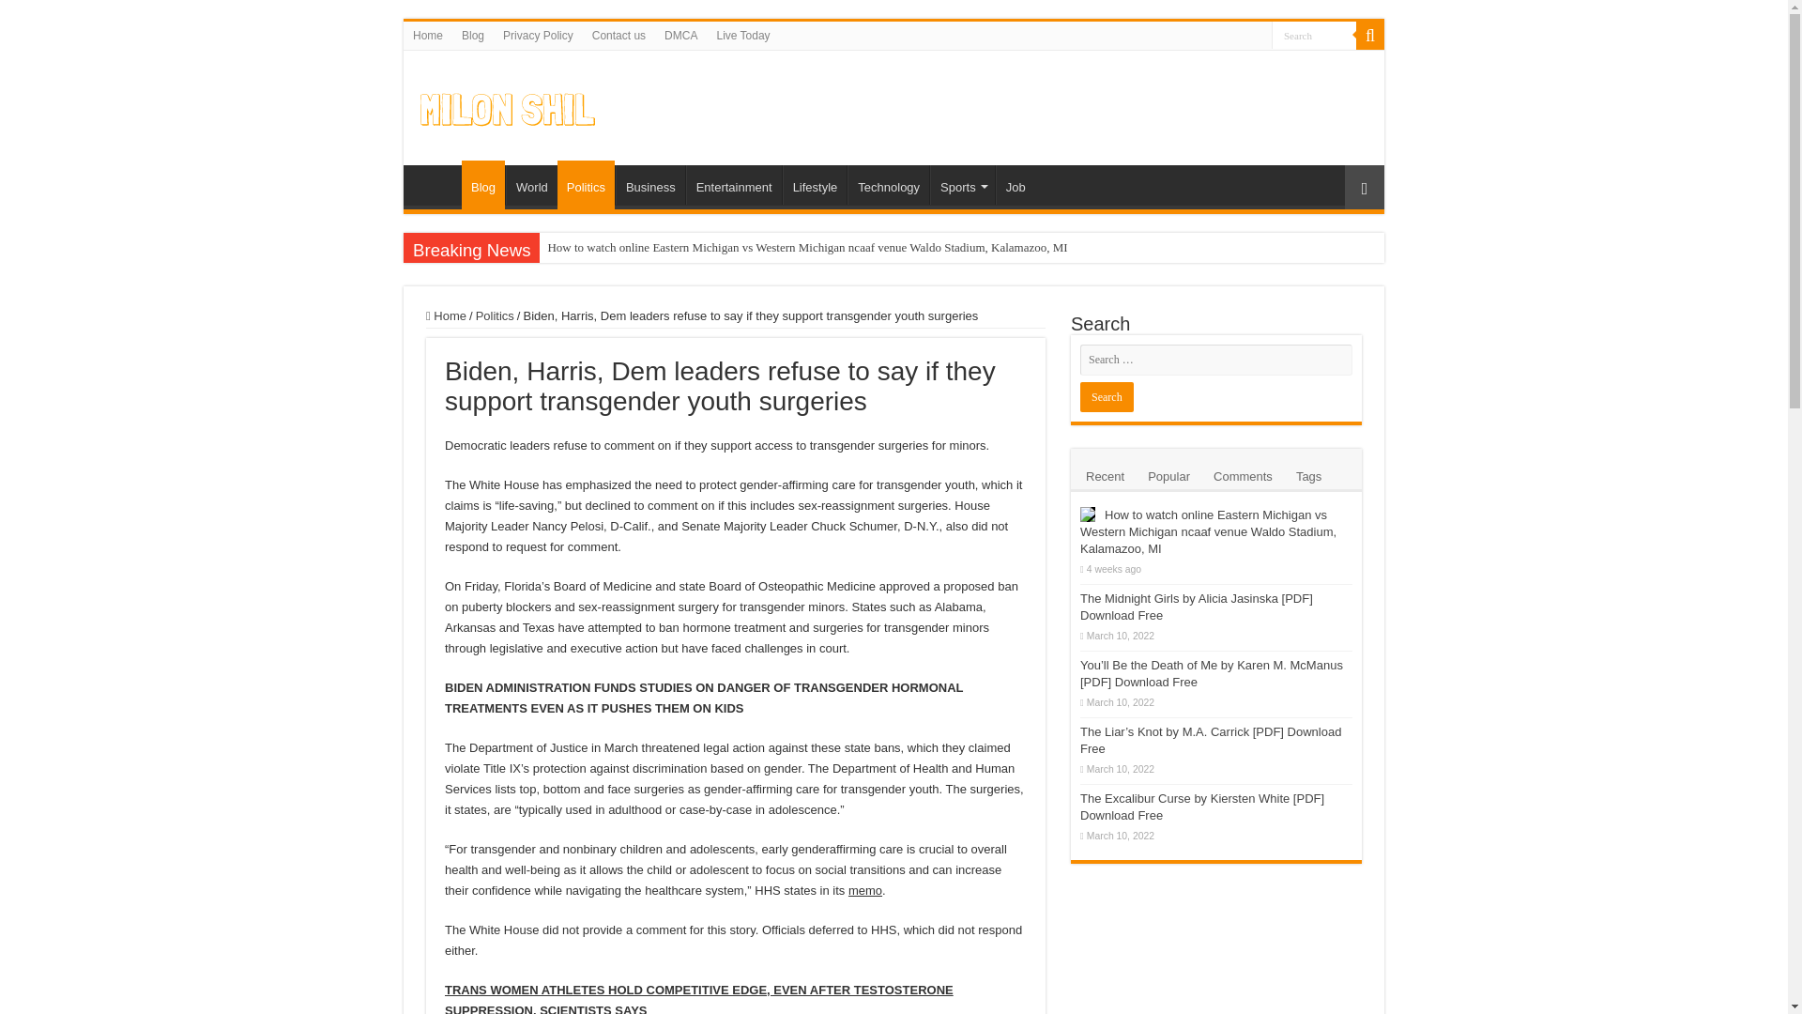 The width and height of the screenshot is (1802, 1014). What do you see at coordinates (507, 105) in the screenshot?
I see `Milon Shil` at bounding box center [507, 105].